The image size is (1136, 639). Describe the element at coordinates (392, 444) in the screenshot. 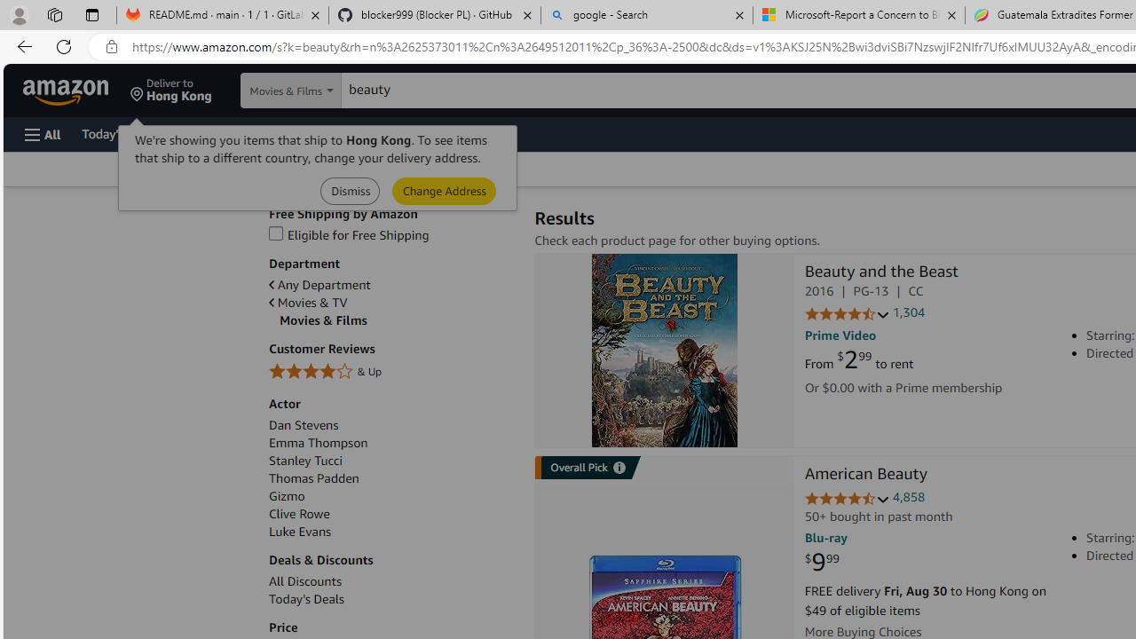

I see `Emma Thompson` at that location.